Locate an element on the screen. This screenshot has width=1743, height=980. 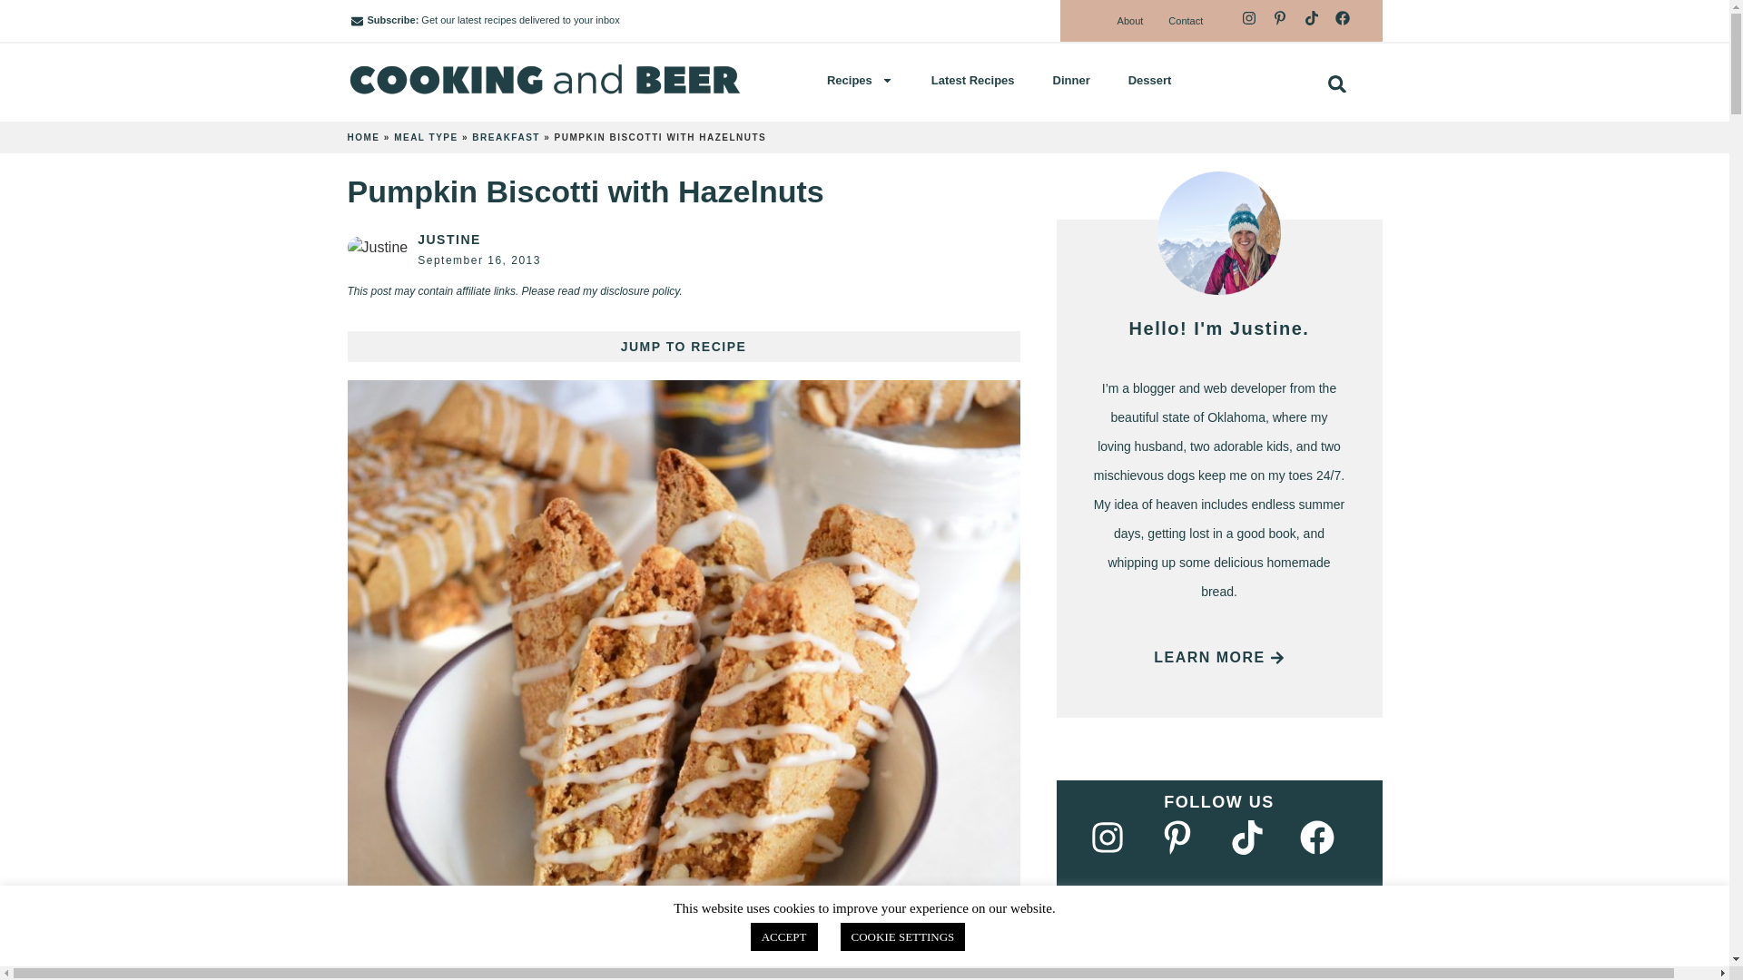
Subscribe: Get our latest recipes delivered to your inbox is located at coordinates (713, 20).